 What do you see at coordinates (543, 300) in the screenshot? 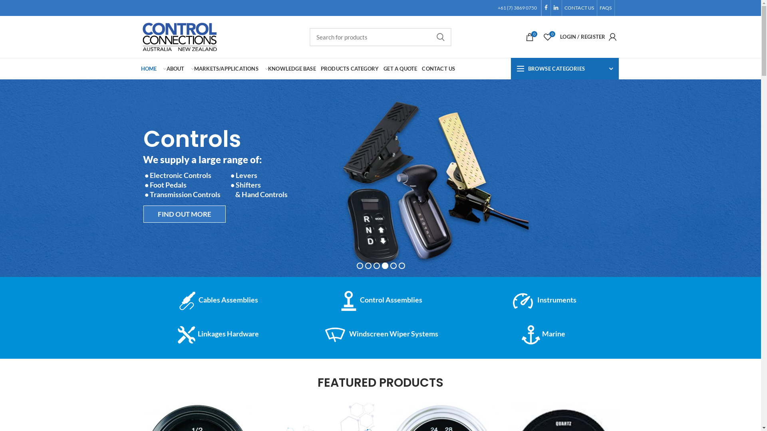
I see `Instruments` at bounding box center [543, 300].